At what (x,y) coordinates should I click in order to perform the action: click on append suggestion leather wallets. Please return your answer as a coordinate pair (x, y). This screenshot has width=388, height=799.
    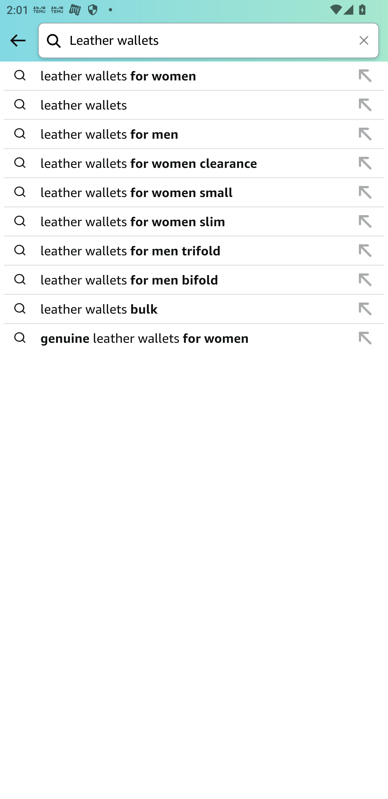
    Looking at the image, I should click on (194, 105).